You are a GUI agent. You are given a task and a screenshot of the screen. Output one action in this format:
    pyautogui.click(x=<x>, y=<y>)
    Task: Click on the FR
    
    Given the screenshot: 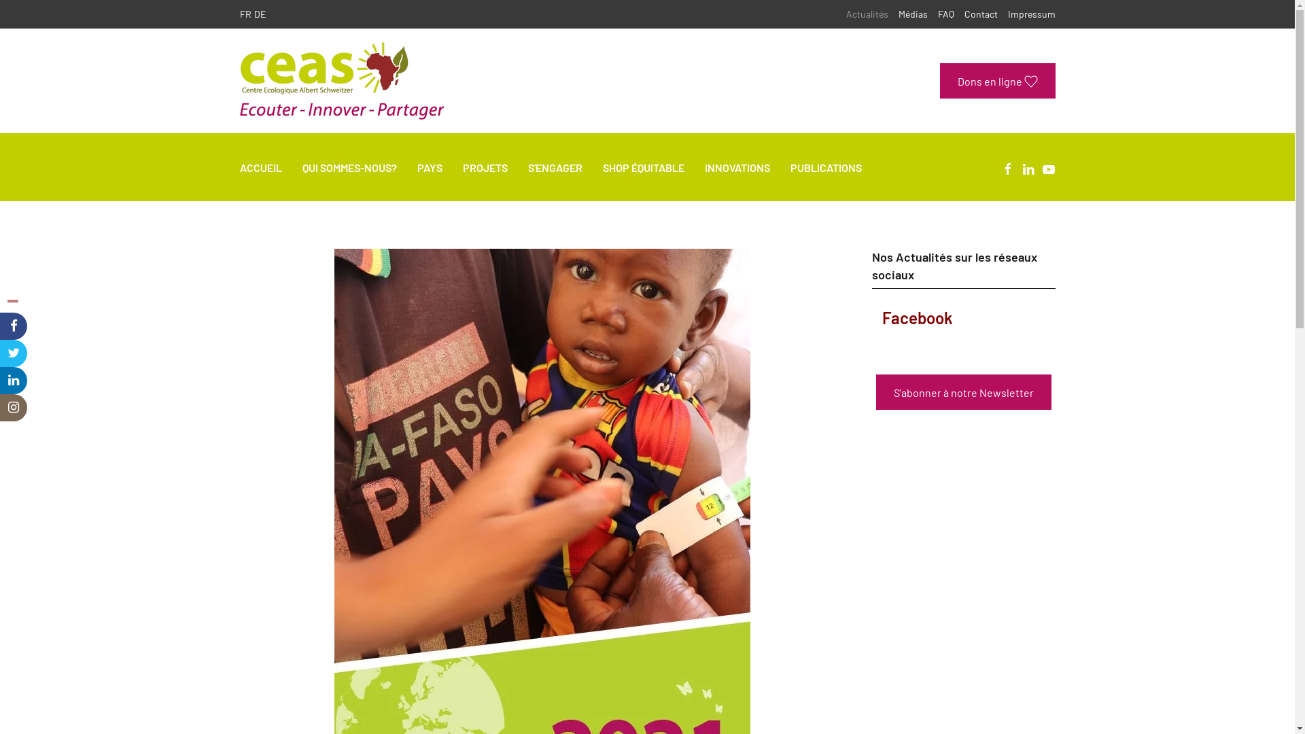 What is the action you would take?
    pyautogui.click(x=245, y=14)
    